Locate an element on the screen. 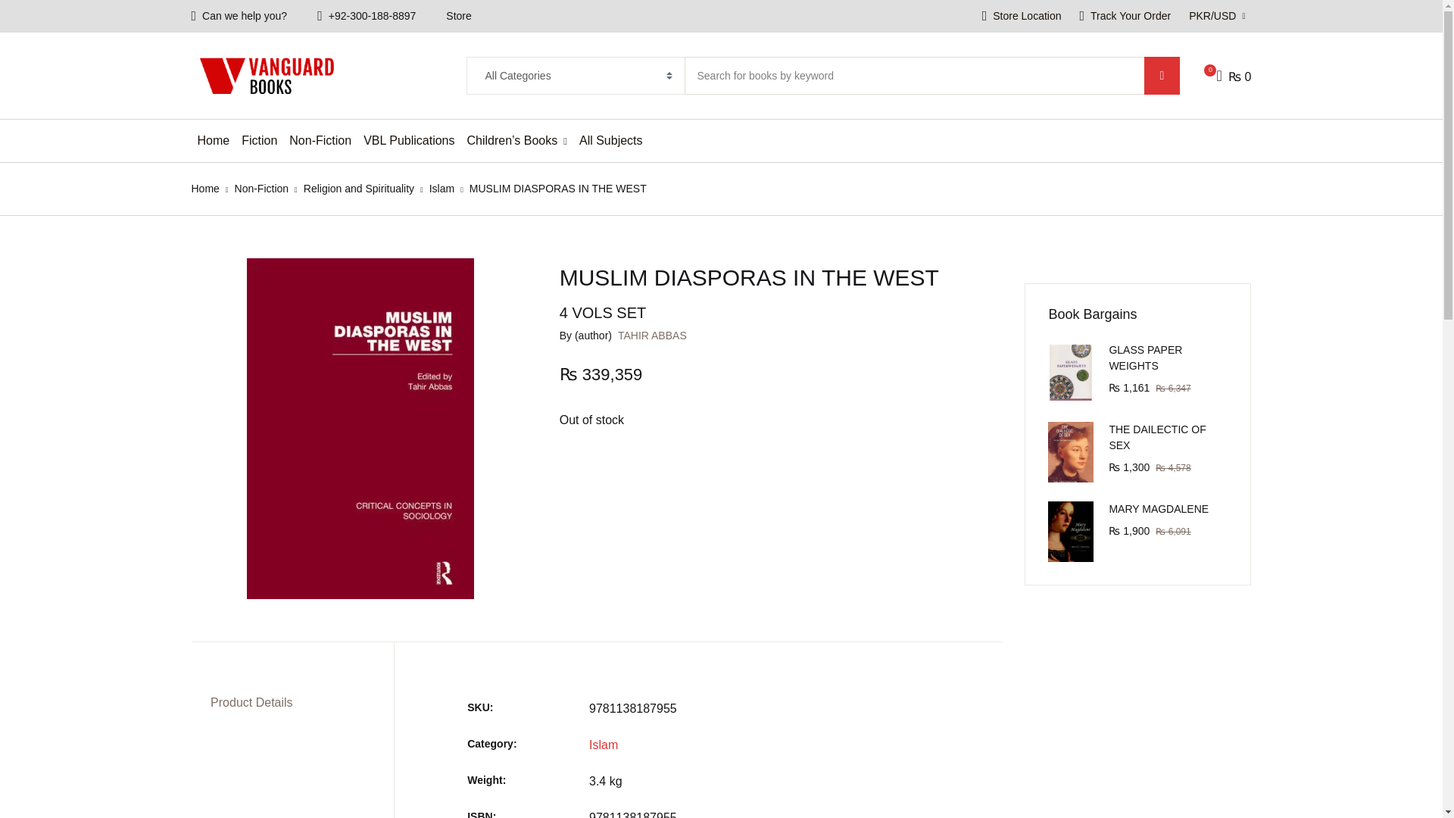 The height and width of the screenshot is (818, 1454). Islam is located at coordinates (441, 188).